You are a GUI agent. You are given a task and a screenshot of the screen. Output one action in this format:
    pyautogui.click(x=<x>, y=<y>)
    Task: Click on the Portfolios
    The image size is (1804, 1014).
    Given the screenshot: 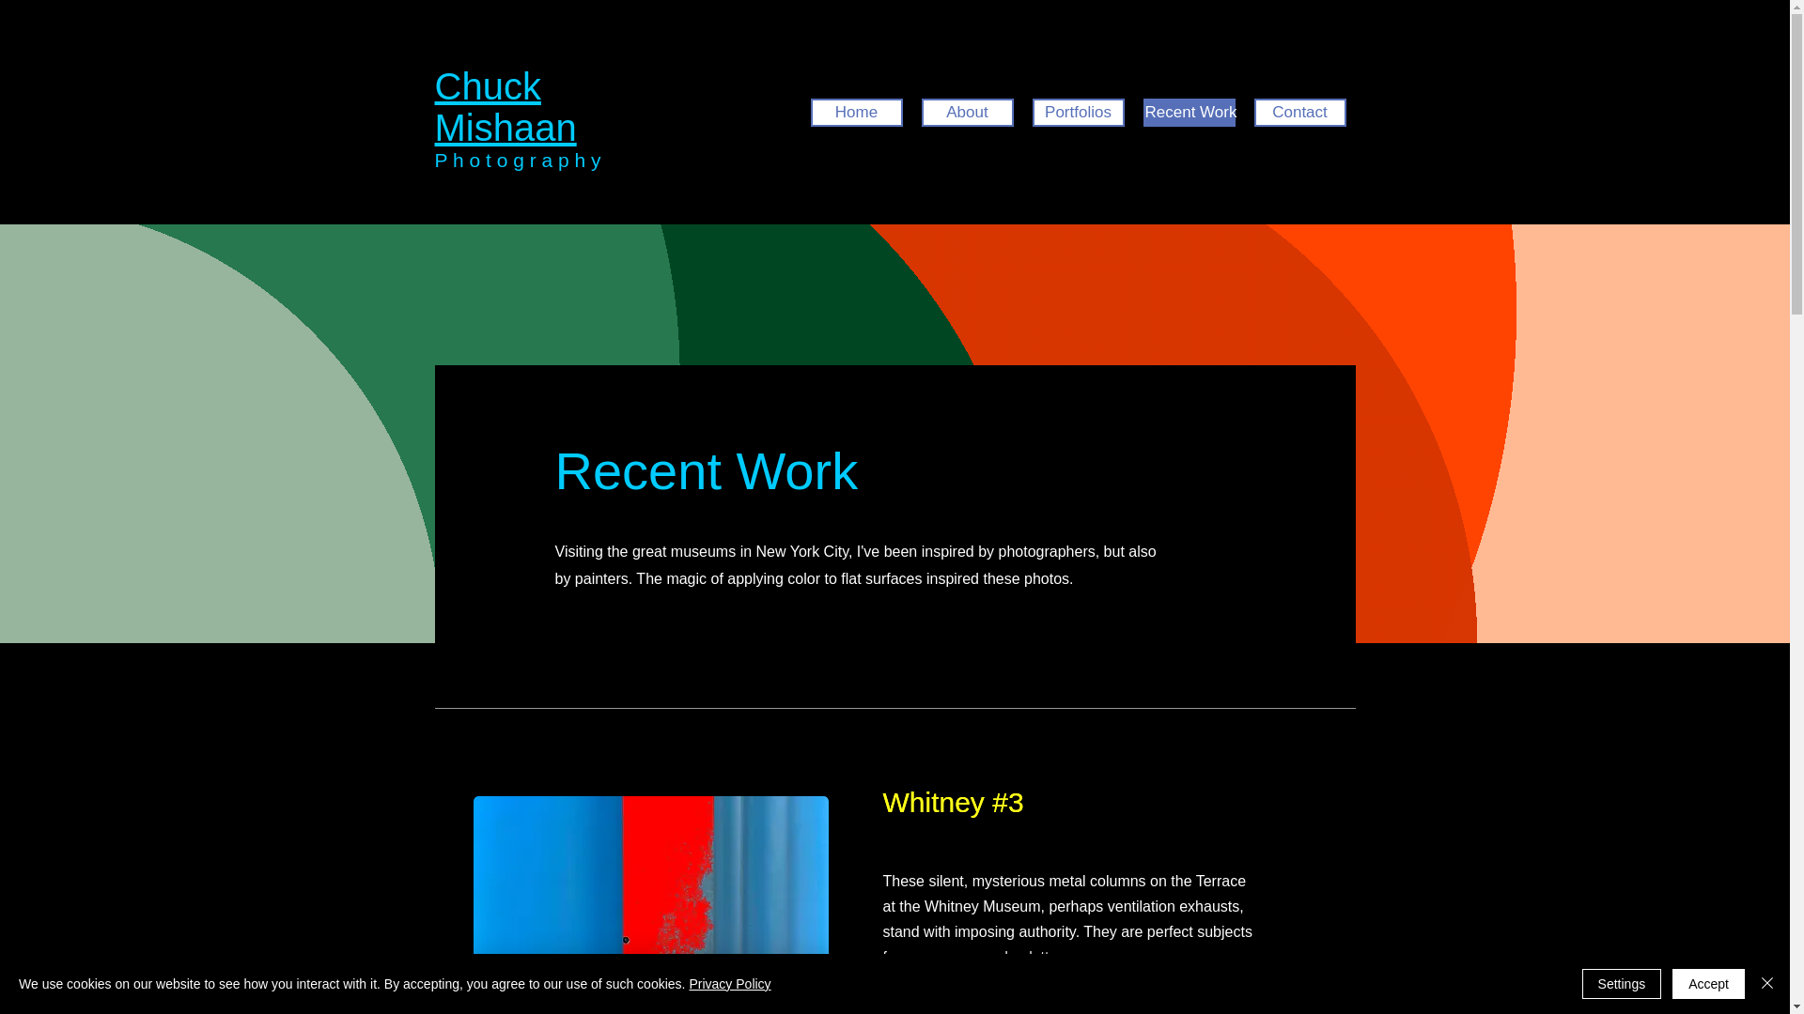 What is the action you would take?
    pyautogui.click(x=1078, y=113)
    